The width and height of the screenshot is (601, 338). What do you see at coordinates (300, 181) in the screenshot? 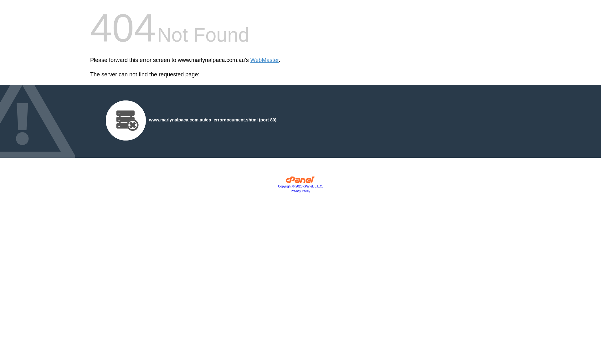
I see `cPanel, Inc.` at bounding box center [300, 181].